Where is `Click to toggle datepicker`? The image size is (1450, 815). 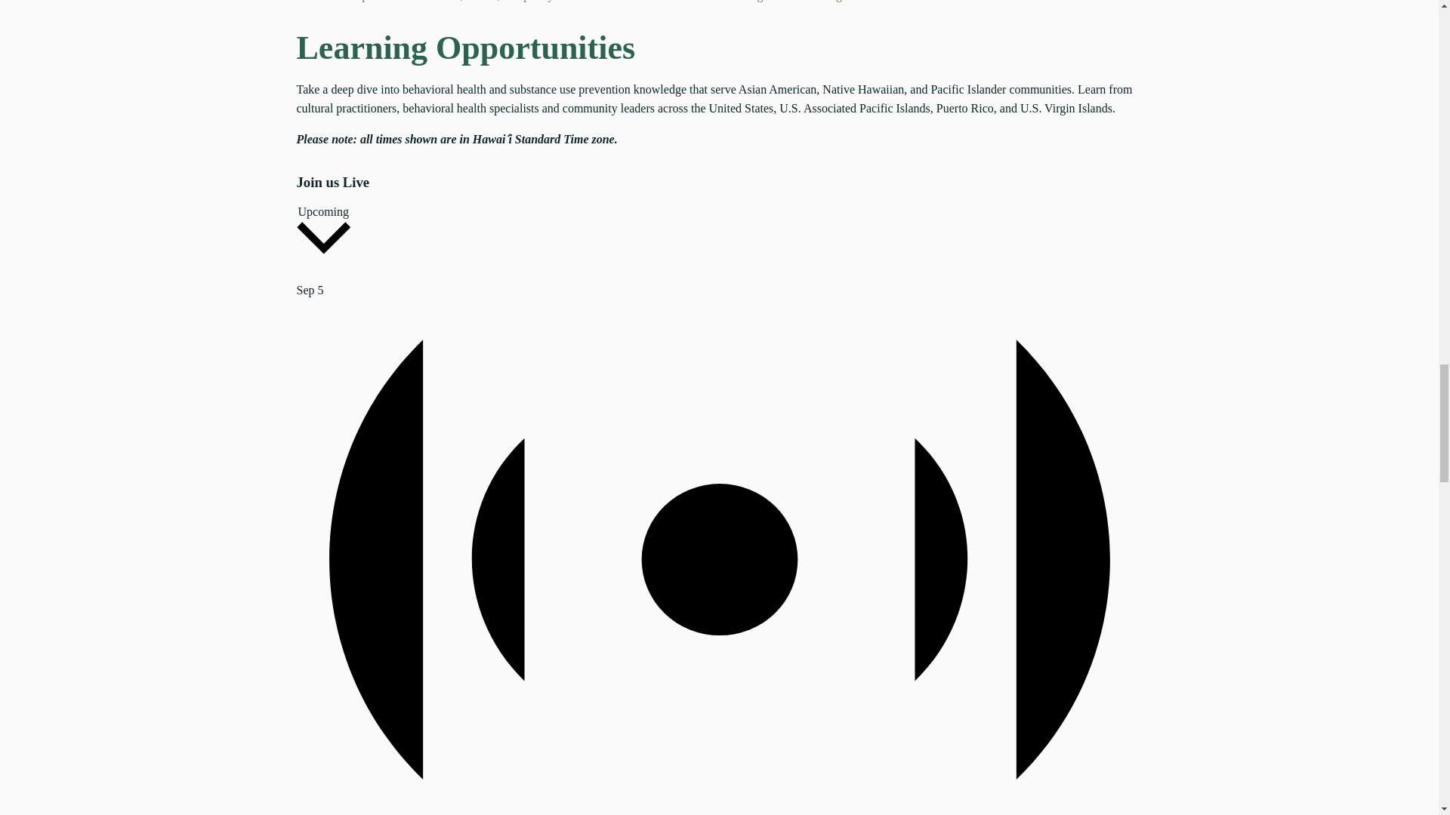
Click to toggle datepicker is located at coordinates (323, 232).